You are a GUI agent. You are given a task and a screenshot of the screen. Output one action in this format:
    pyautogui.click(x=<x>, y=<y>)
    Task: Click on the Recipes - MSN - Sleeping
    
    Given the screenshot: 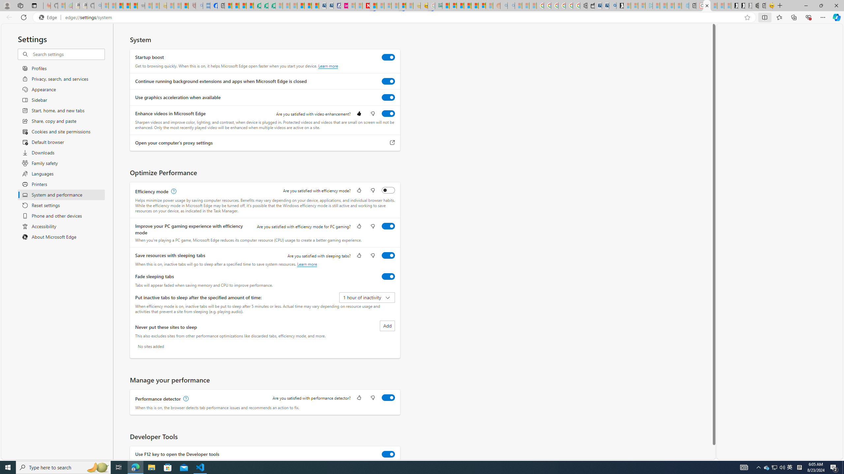 What is the action you would take?
    pyautogui.click(x=170, y=6)
    